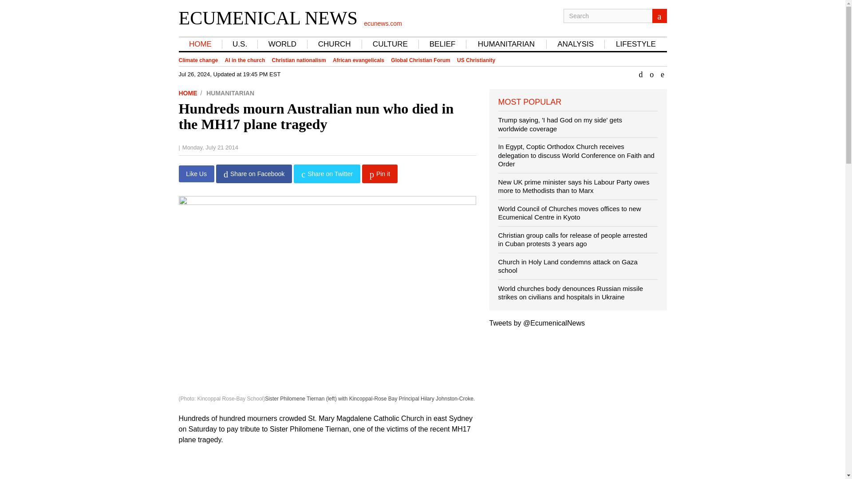 The image size is (852, 479). Describe the element at coordinates (383, 23) in the screenshot. I see `ecunews.com` at that location.